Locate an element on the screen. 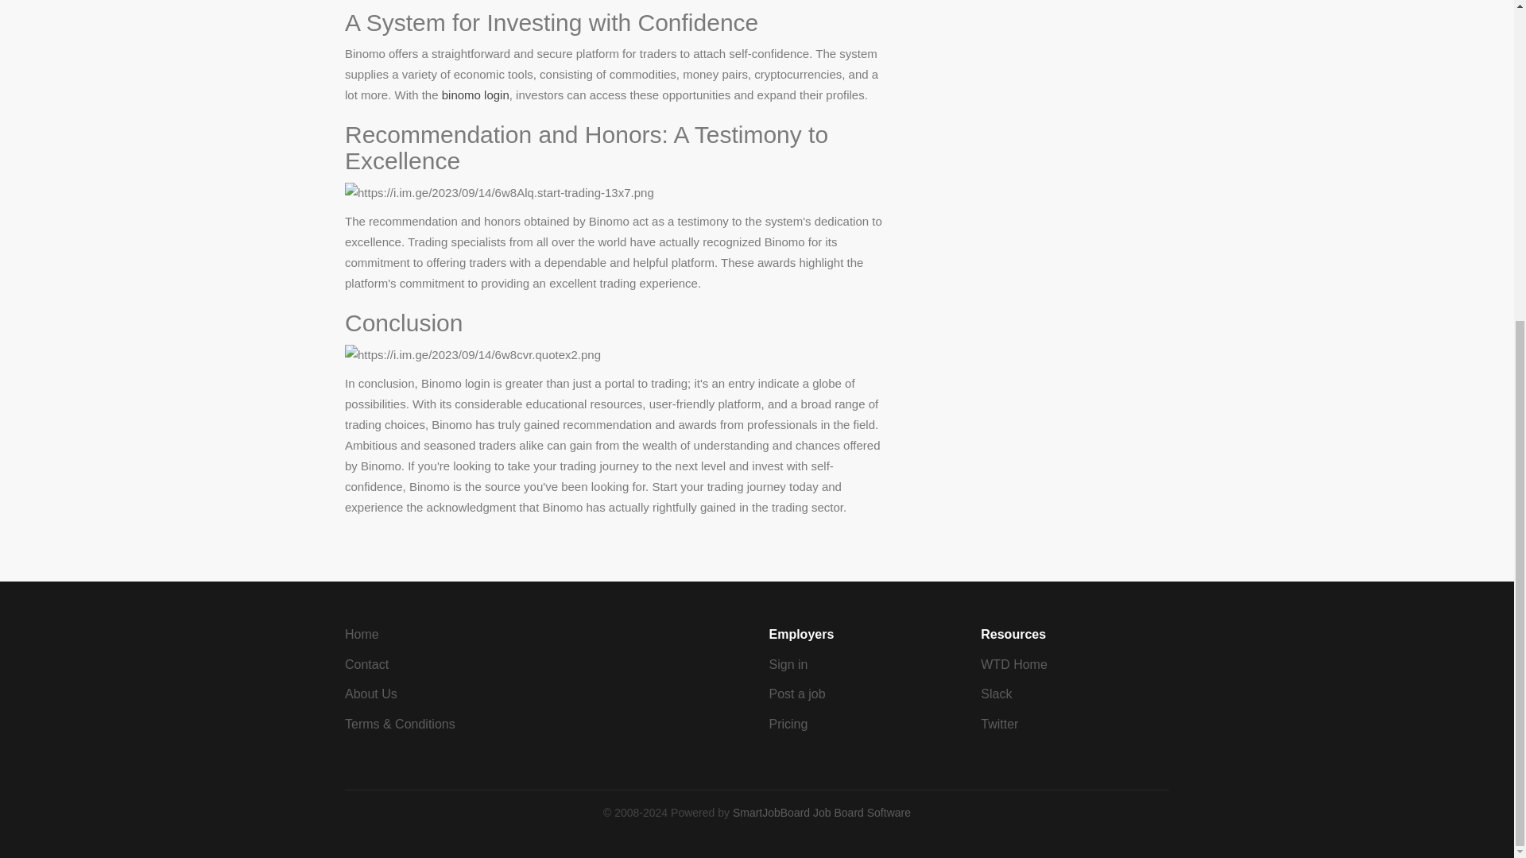  binomo login is located at coordinates (475, 95).